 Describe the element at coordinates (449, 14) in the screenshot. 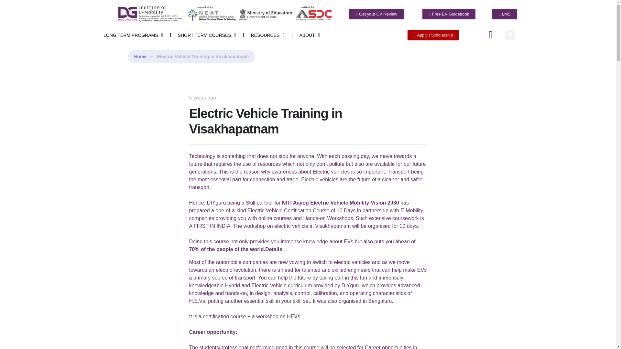

I see `Free EV Guidebook` at that location.